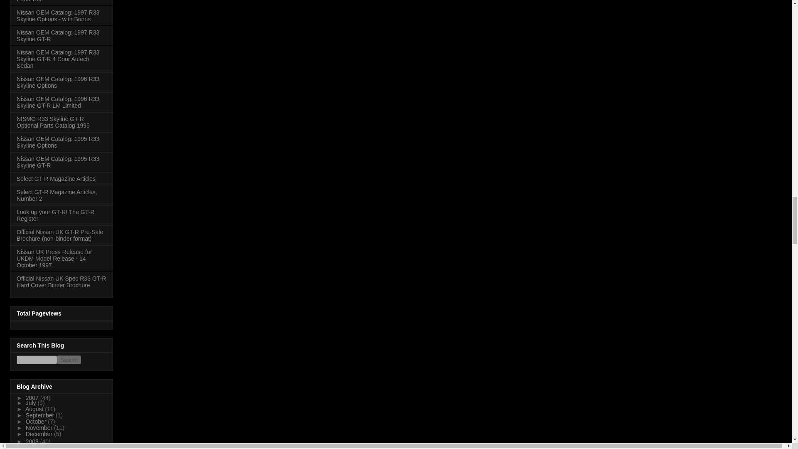 This screenshot has width=798, height=449. I want to click on Nissan OEM Catalog: 1996 R33 Skyline GT-R LM Limited, so click(58, 102).